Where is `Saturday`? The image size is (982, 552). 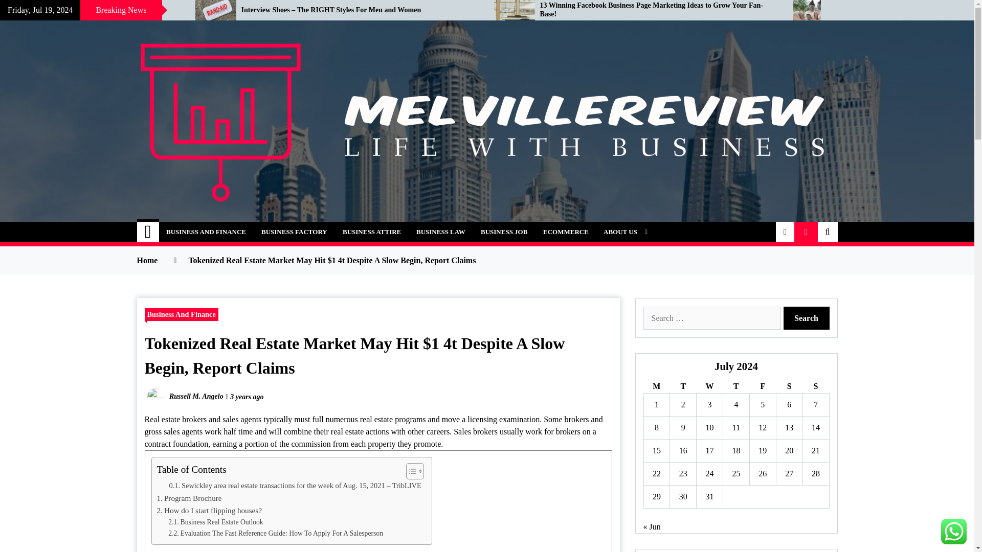 Saturday is located at coordinates (789, 386).